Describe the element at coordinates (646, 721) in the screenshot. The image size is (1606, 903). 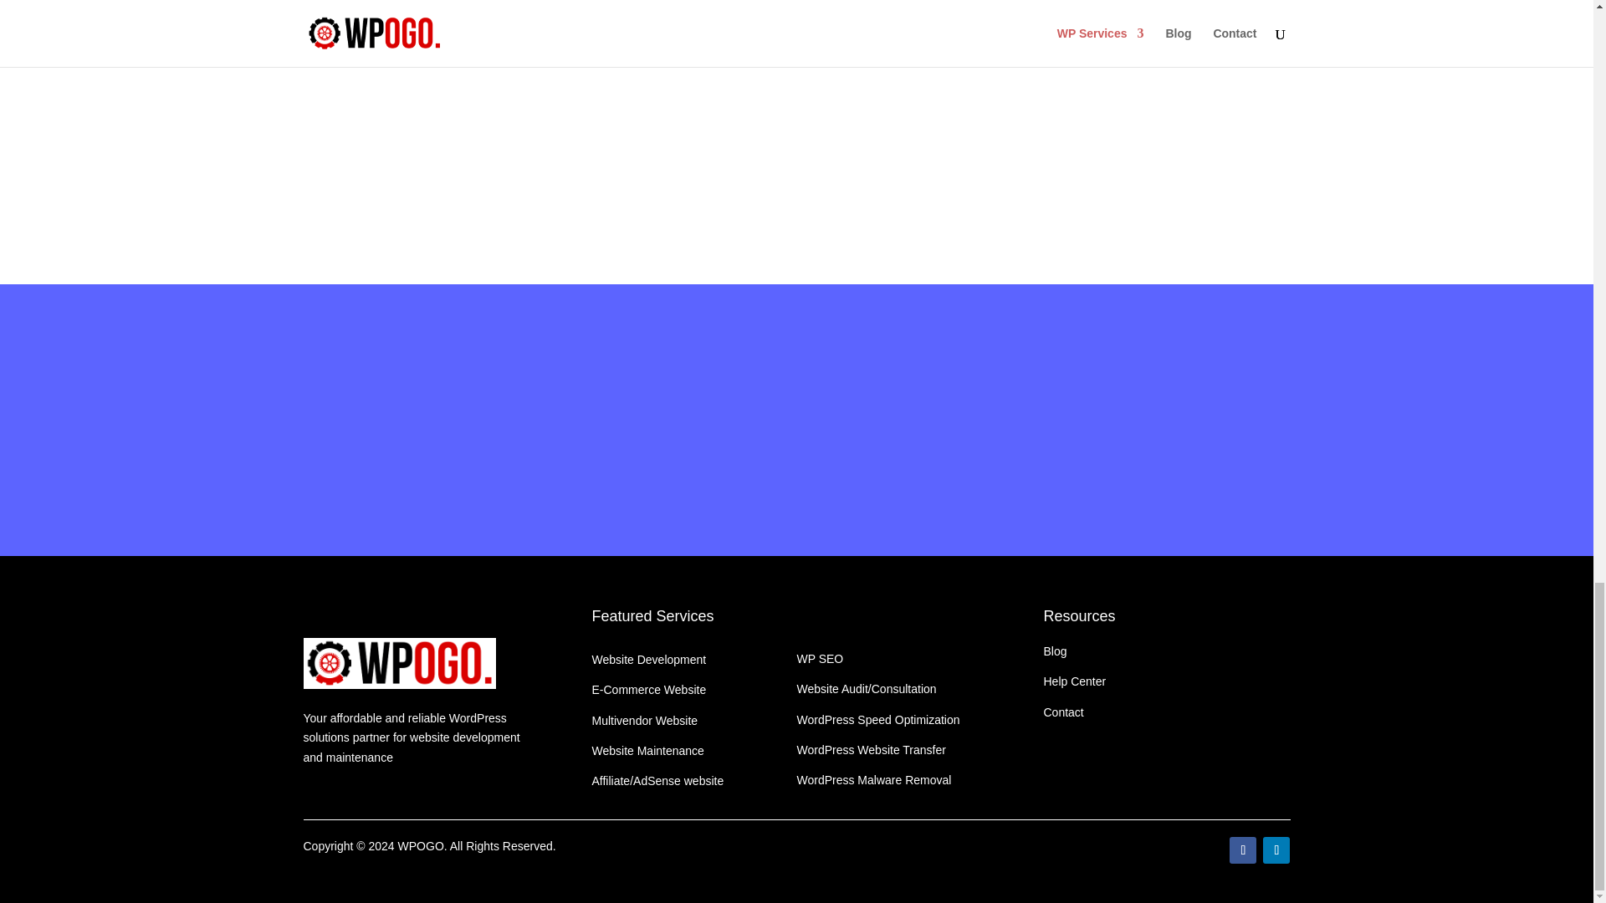
I see `Multivendor Website` at that location.